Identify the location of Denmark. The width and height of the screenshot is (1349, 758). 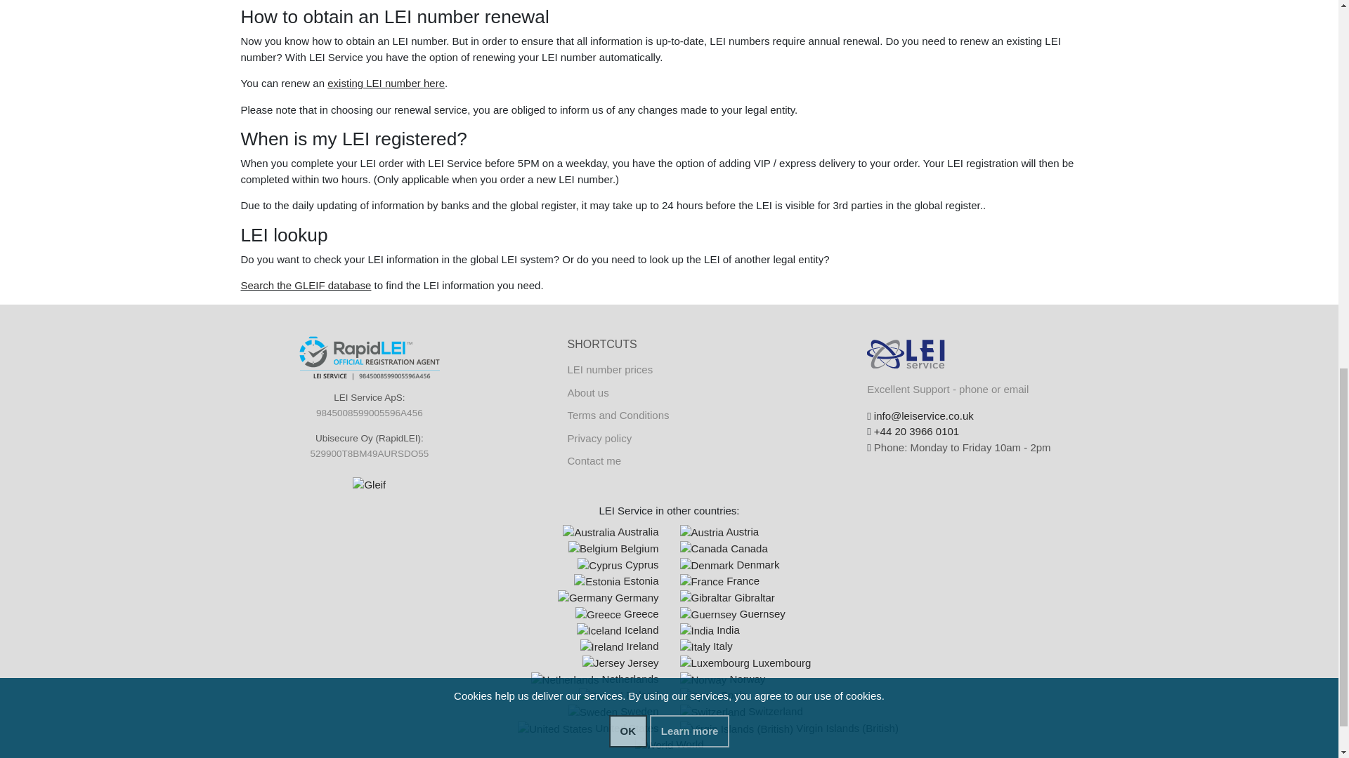
(707, 566).